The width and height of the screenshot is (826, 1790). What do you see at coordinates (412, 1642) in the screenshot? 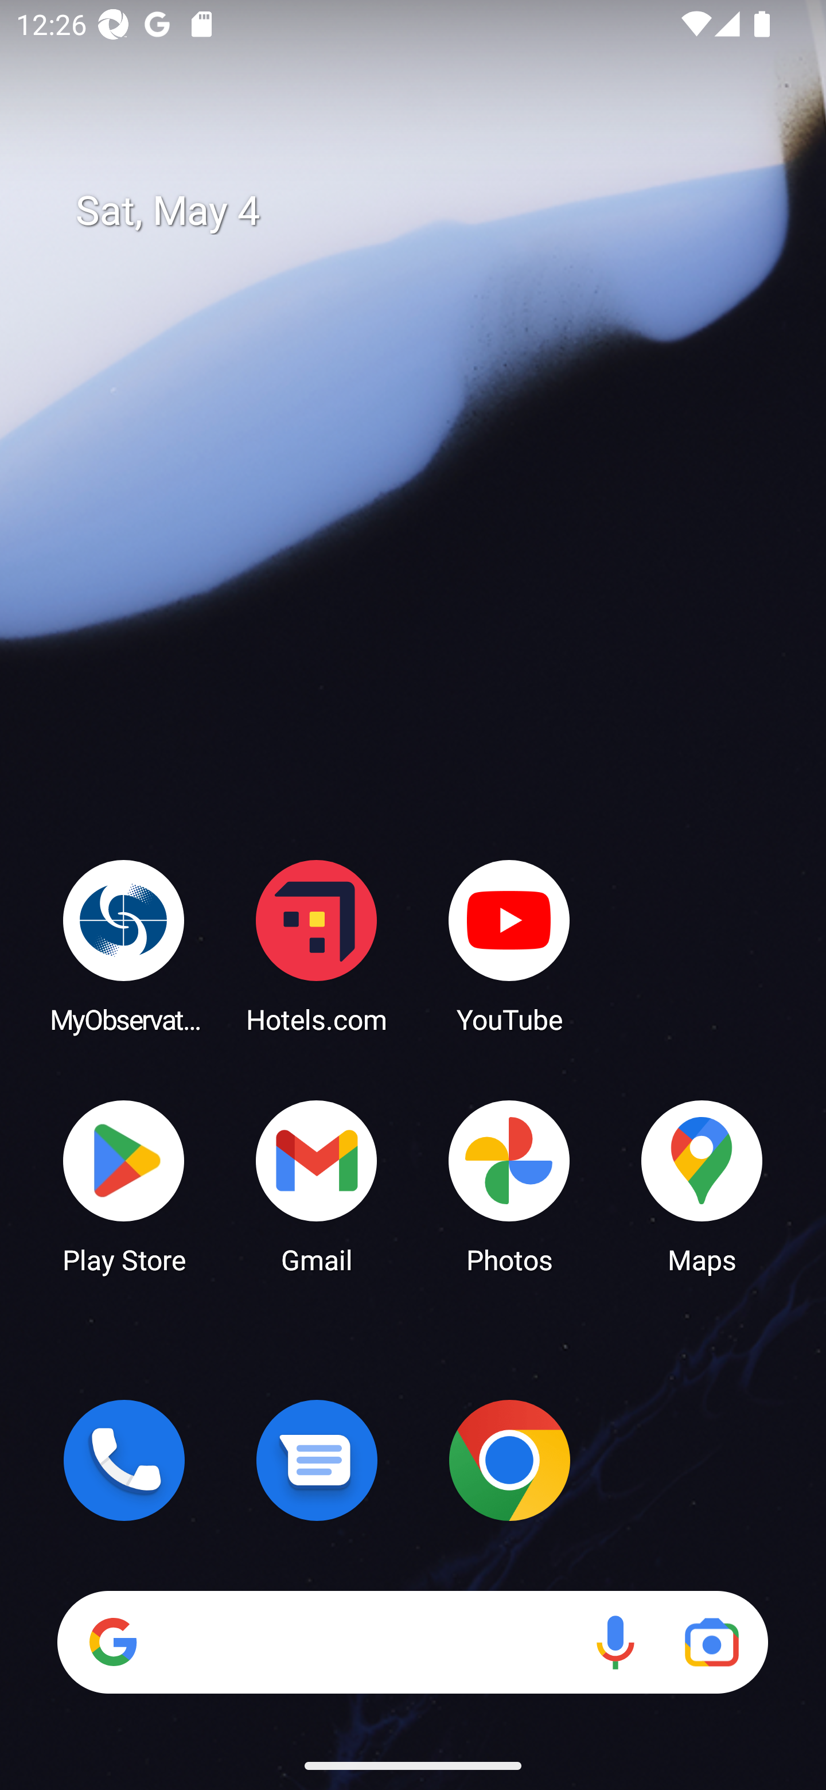
I see `Search Voice search Google Lens` at bounding box center [412, 1642].